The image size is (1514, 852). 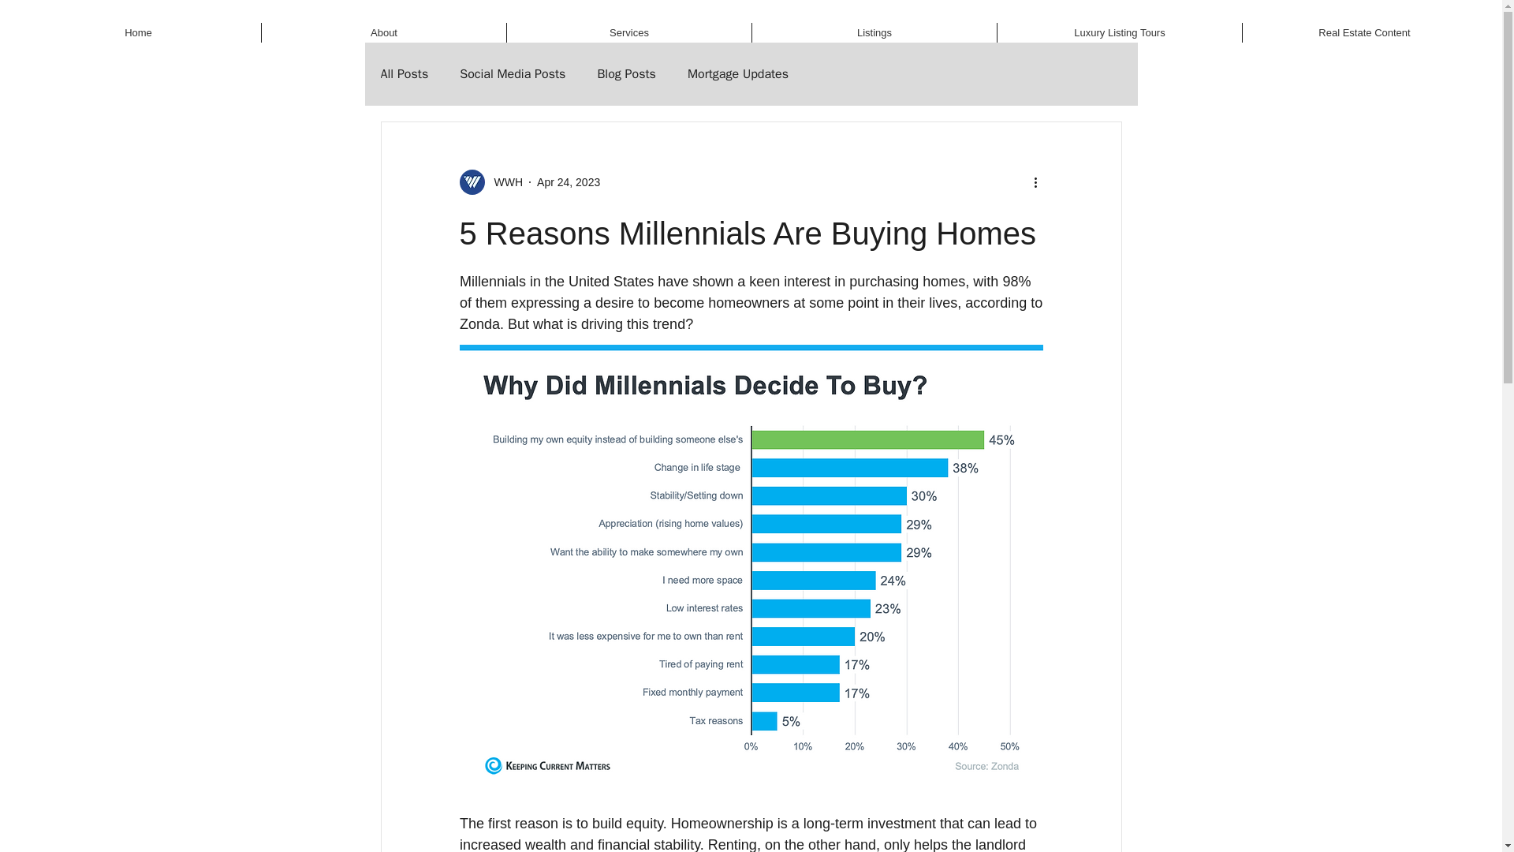 What do you see at coordinates (738, 74) in the screenshot?
I see `Mortgage Updates` at bounding box center [738, 74].